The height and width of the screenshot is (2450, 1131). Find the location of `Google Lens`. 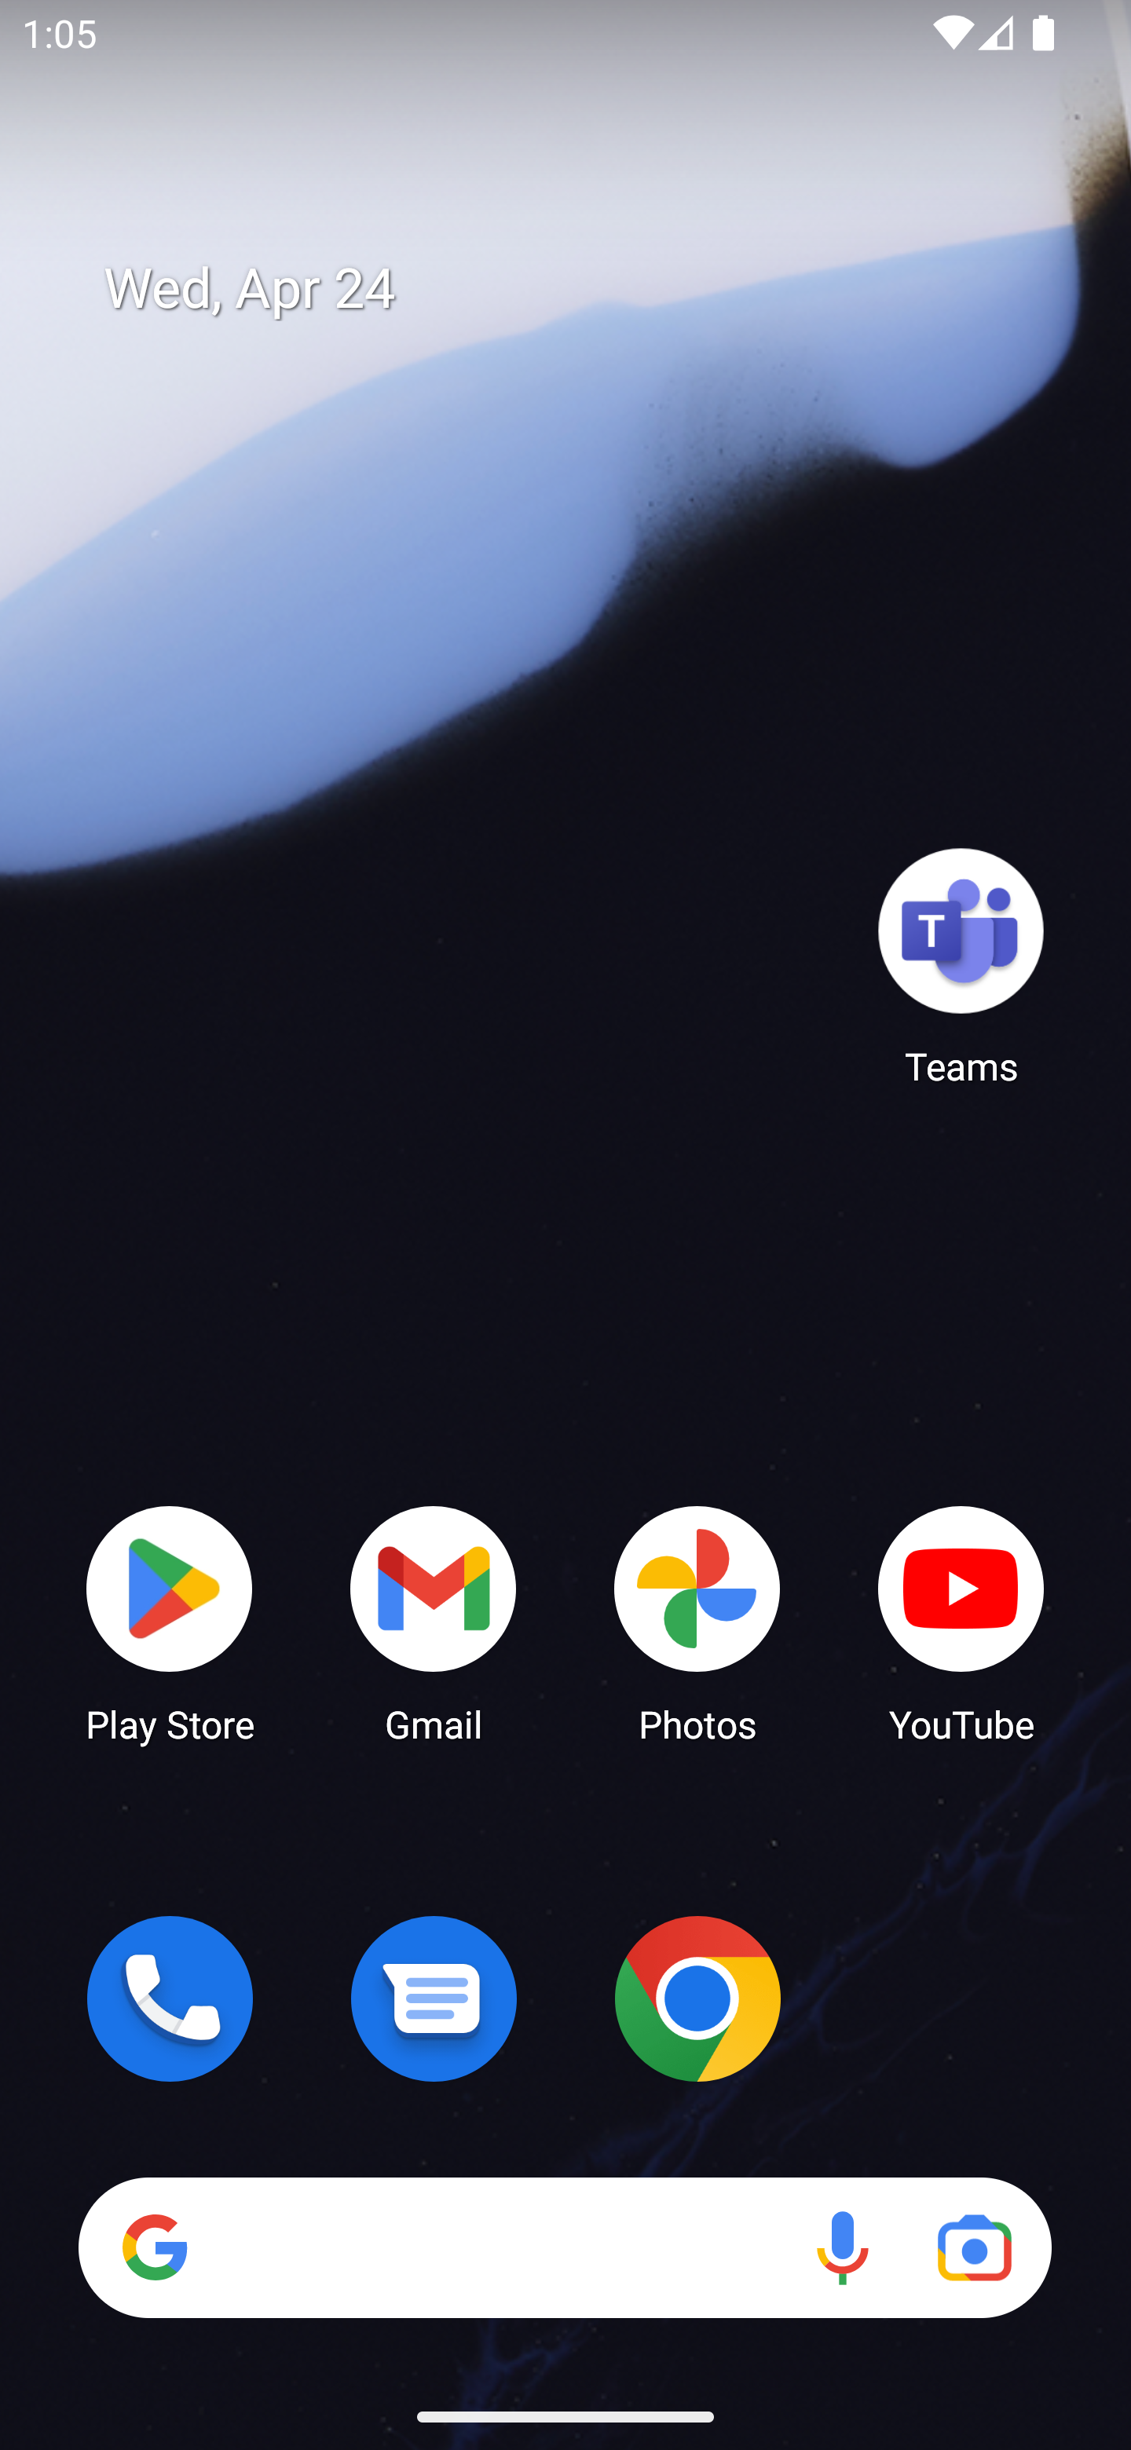

Google Lens is located at coordinates (974, 2247).